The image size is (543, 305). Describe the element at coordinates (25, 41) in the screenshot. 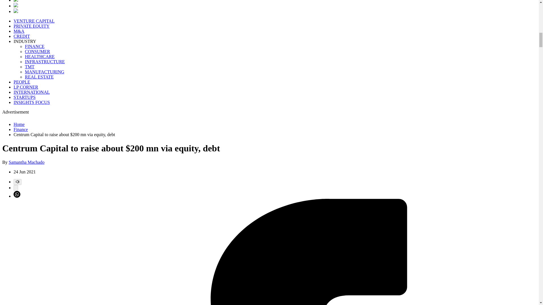

I see `INDUSTRY` at that location.